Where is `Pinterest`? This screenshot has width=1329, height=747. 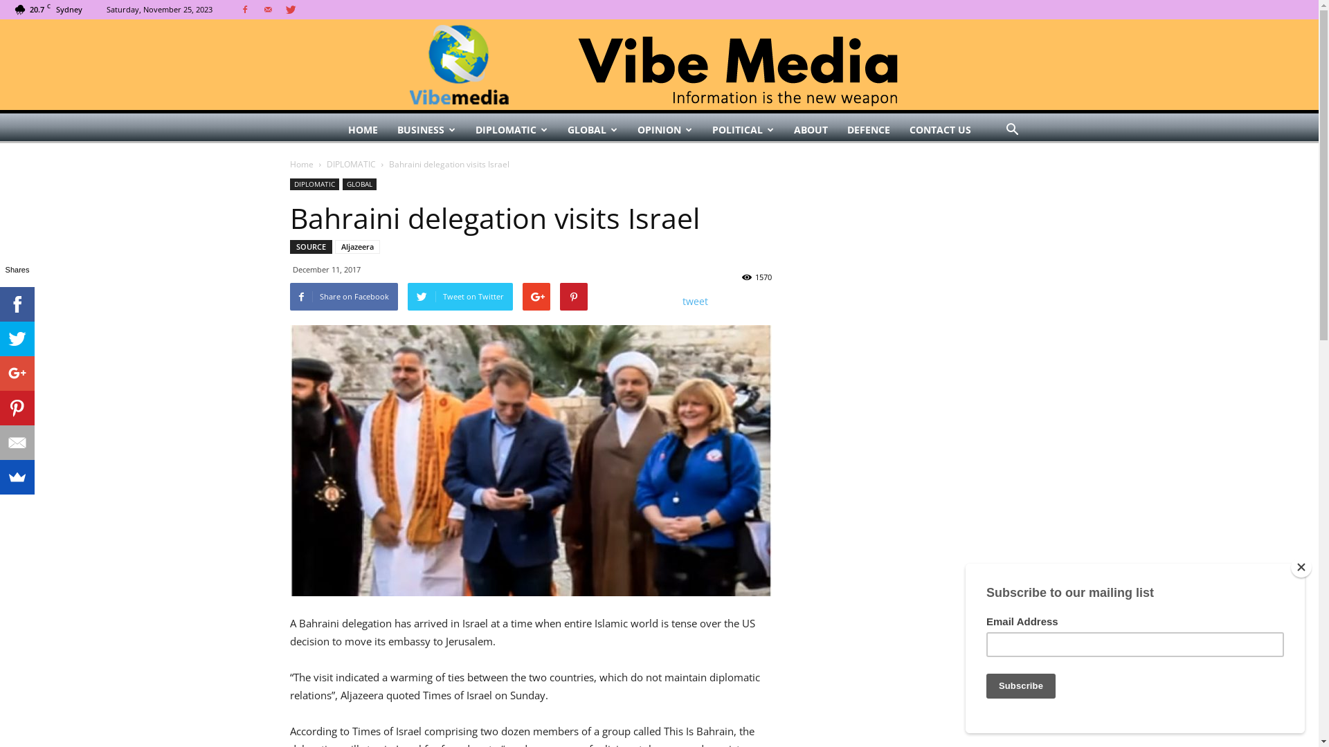 Pinterest is located at coordinates (17, 408).